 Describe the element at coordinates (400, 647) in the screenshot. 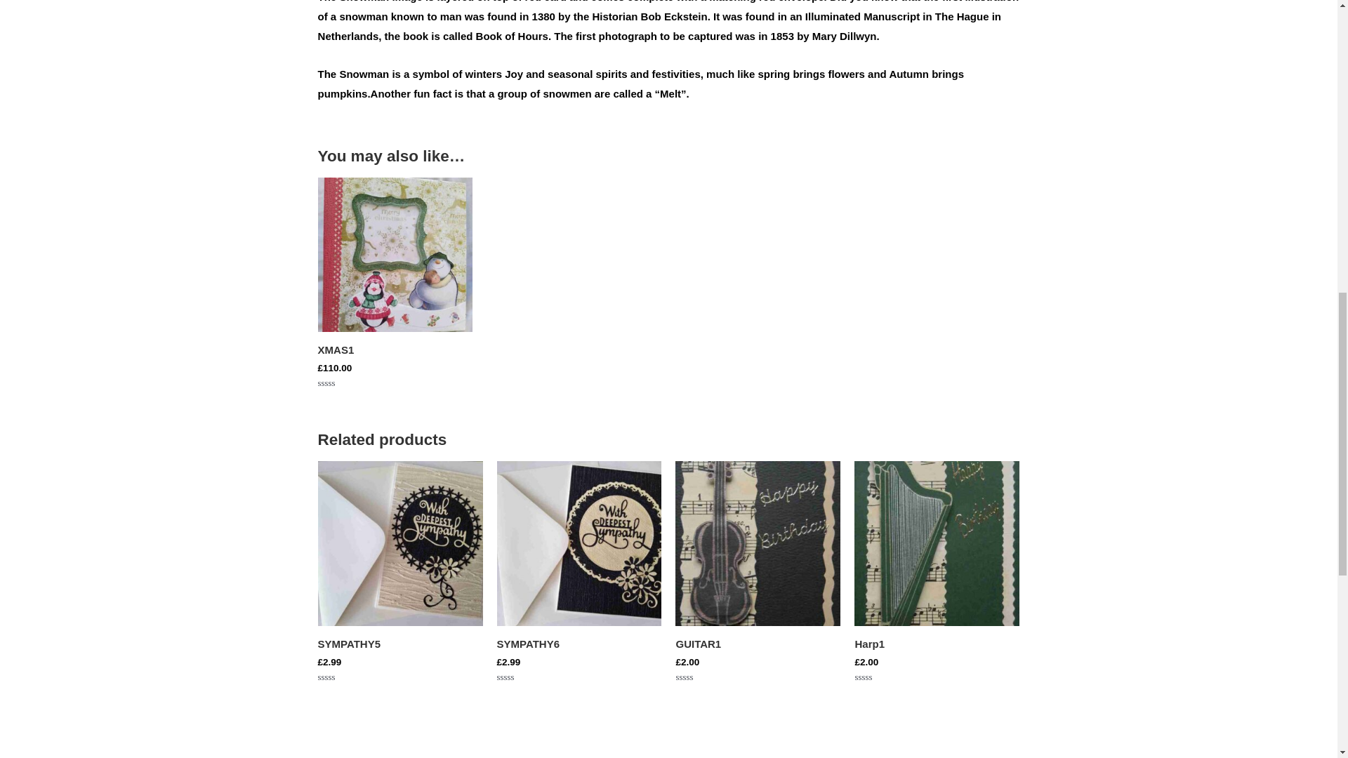

I see `SYMPATHY5` at that location.